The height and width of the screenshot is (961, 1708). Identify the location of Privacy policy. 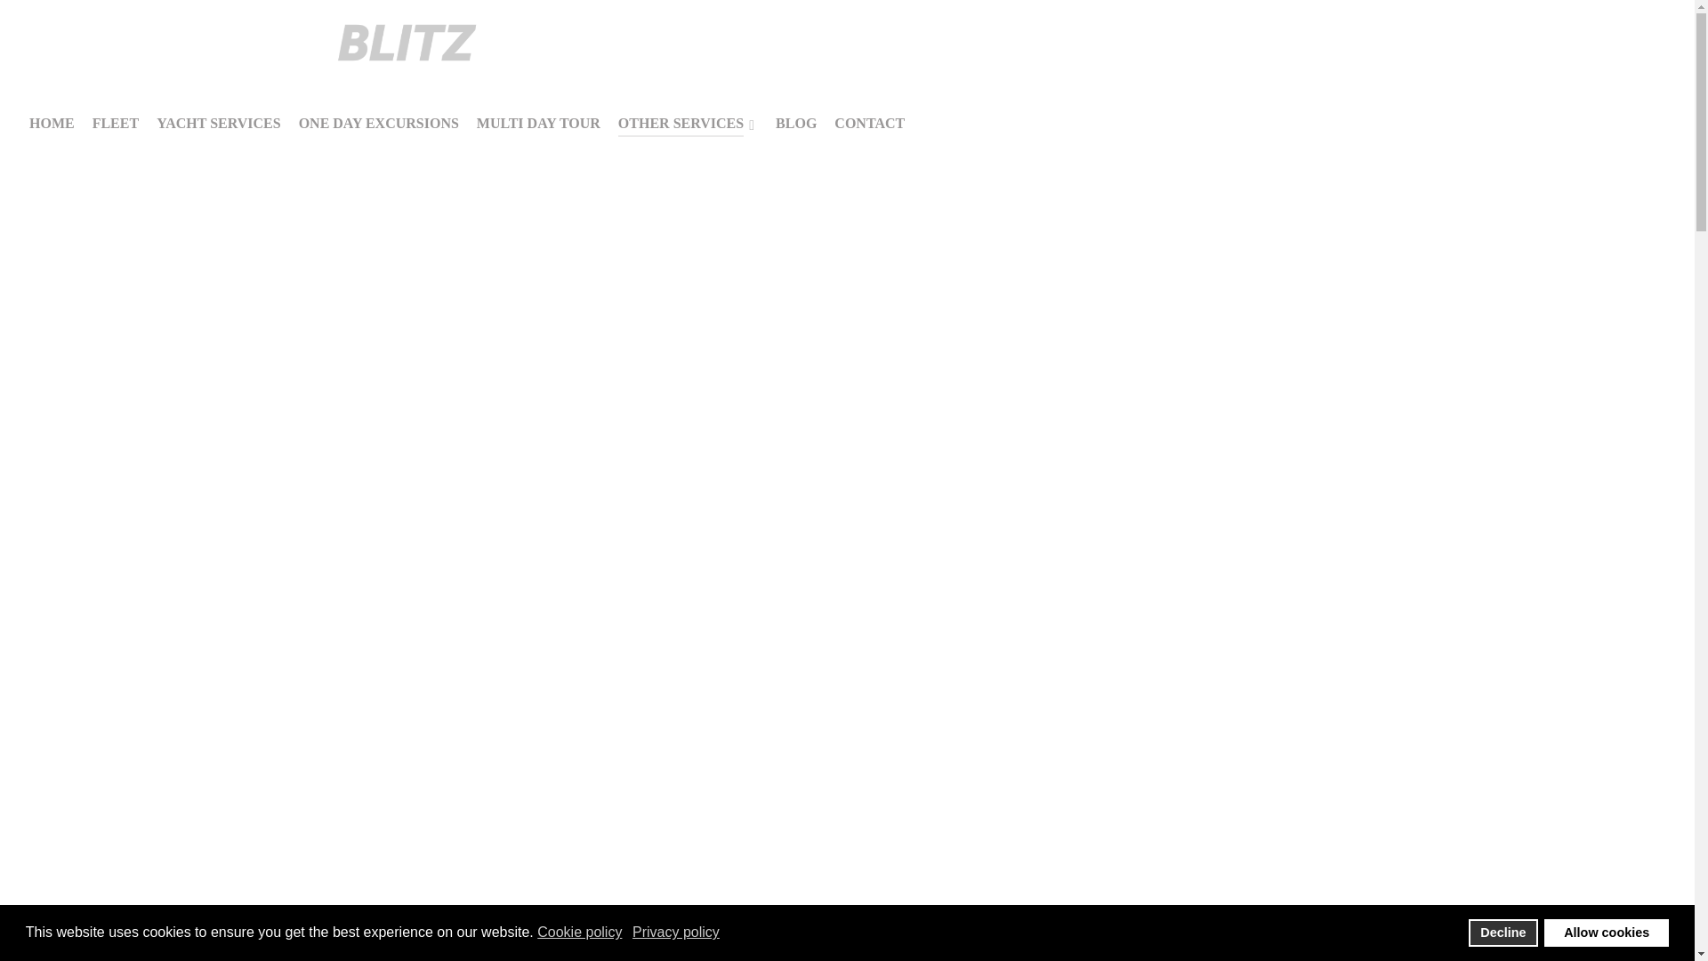
(677, 933).